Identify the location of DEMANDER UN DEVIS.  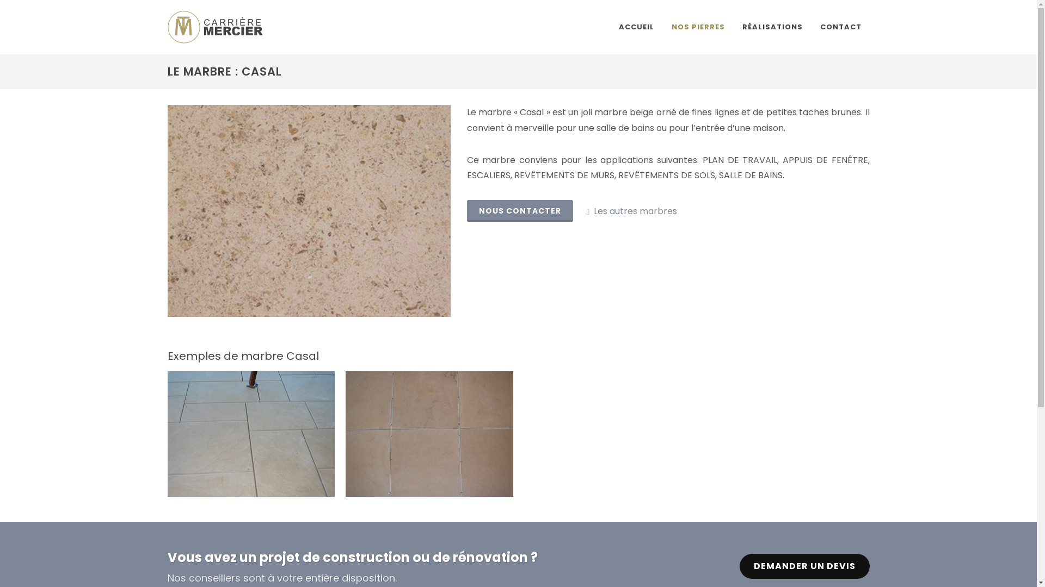
(804, 566).